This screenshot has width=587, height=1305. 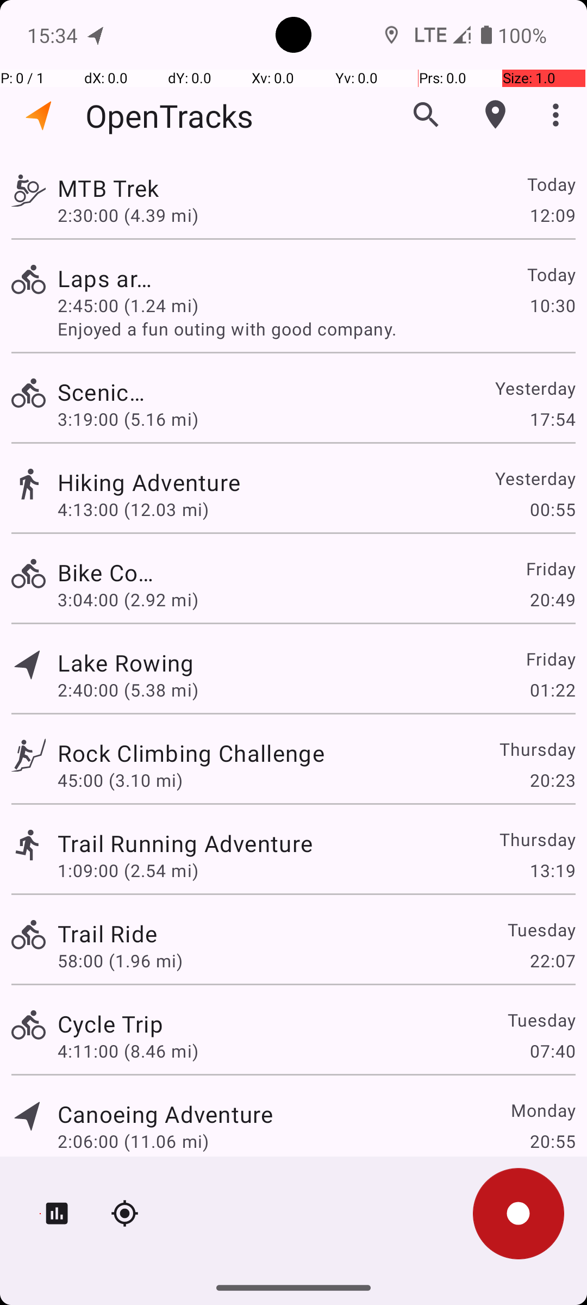 I want to click on 20:49, so click(x=552, y=599).